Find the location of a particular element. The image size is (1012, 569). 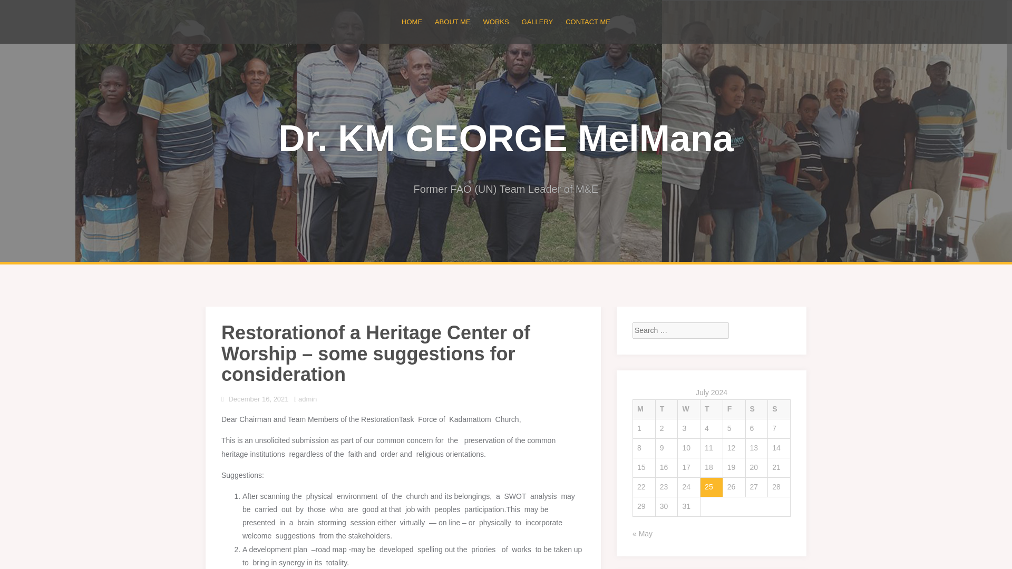

admin is located at coordinates (307, 398).